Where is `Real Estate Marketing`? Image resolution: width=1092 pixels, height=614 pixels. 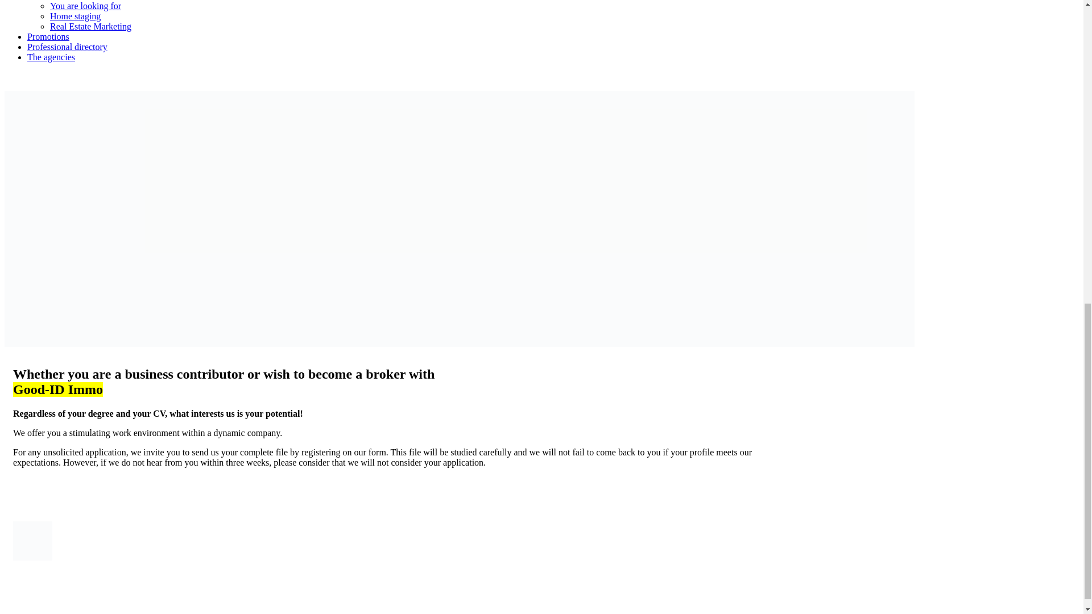
Real Estate Marketing is located at coordinates (90, 26).